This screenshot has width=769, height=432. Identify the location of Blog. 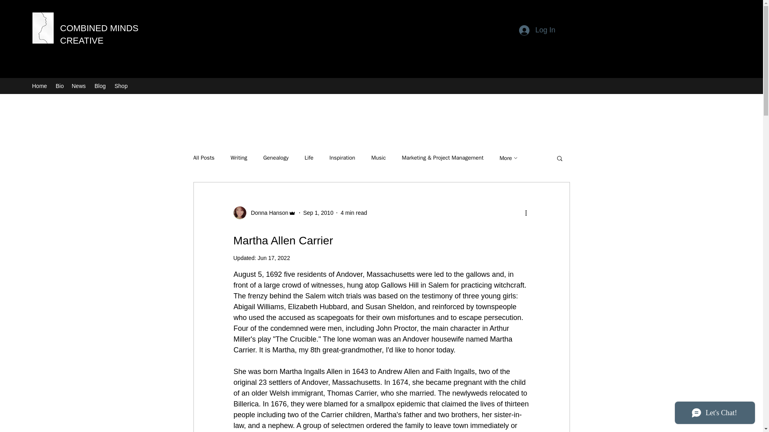
(101, 86).